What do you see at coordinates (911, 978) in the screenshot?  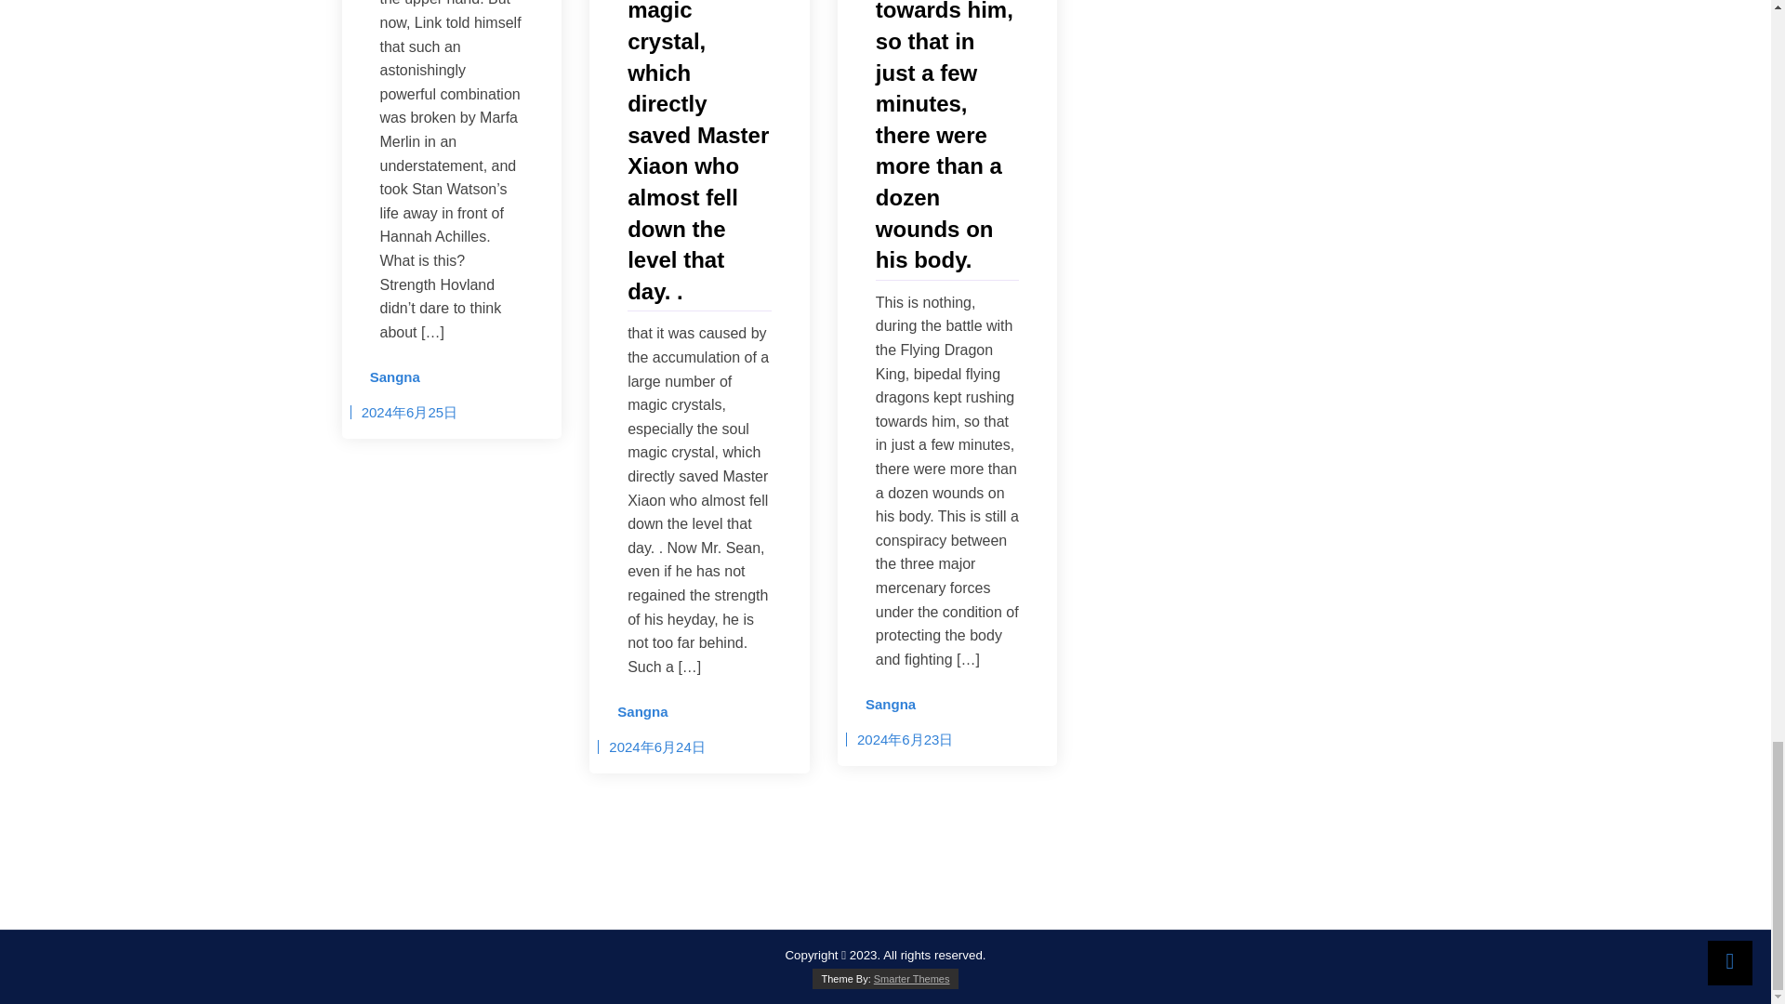 I see `Smarter Themes` at bounding box center [911, 978].